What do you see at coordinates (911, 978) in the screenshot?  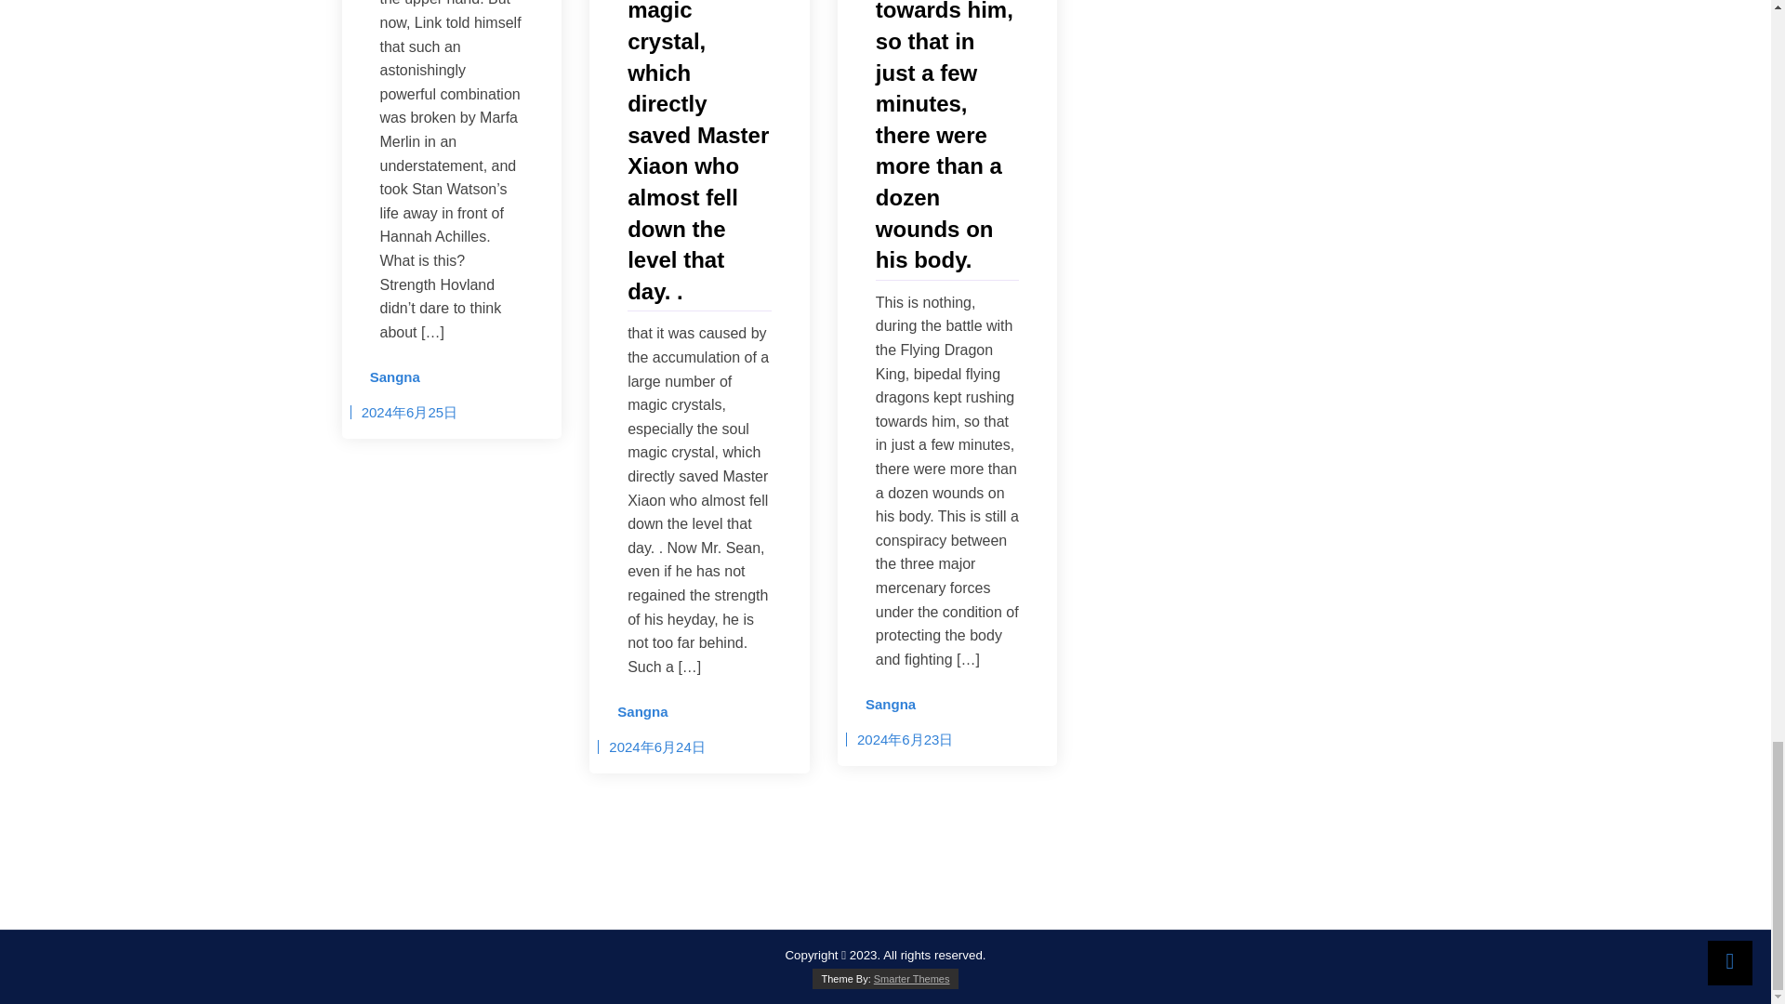 I see `Smarter Themes` at bounding box center [911, 978].